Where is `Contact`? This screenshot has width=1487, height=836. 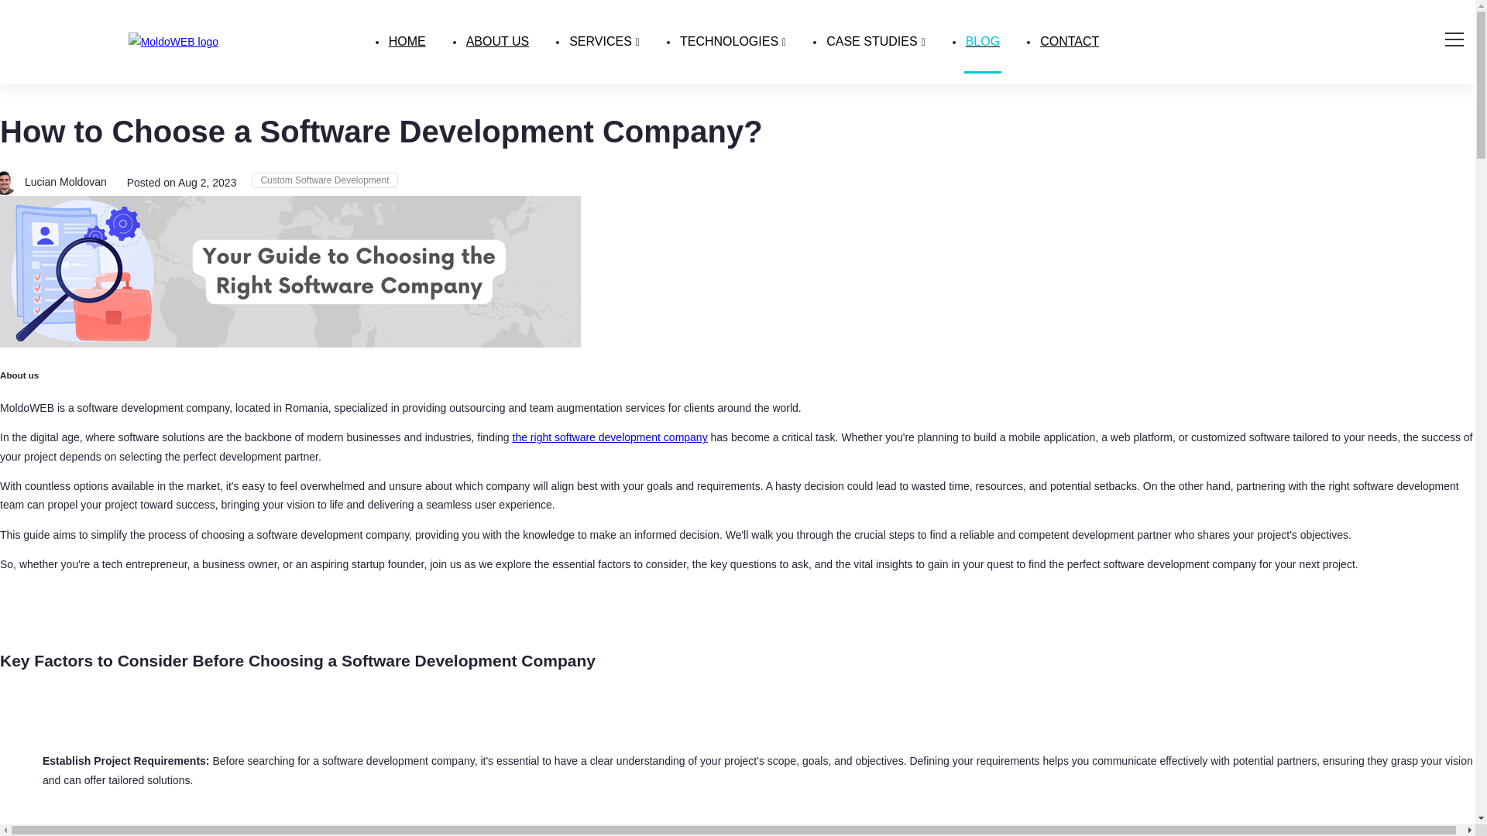 Contact is located at coordinates (1069, 42).